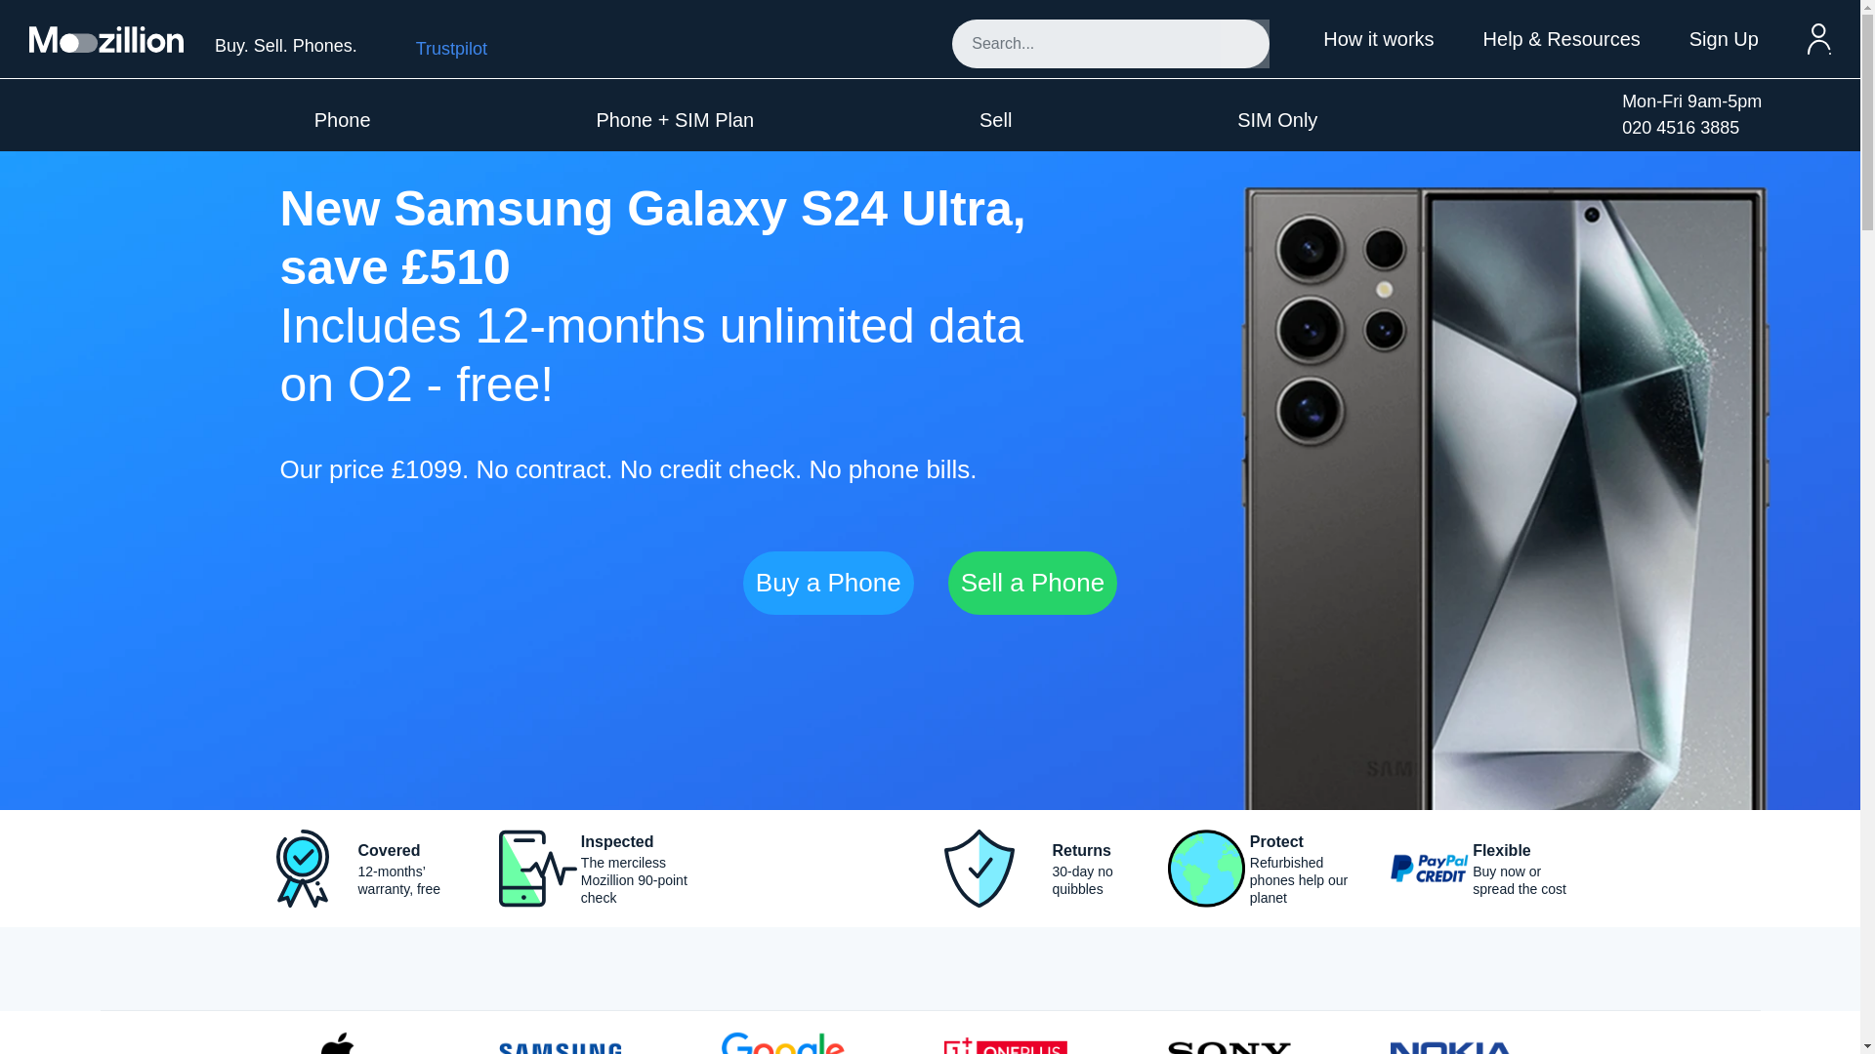 The image size is (1875, 1054). I want to click on How it works, so click(1379, 39).